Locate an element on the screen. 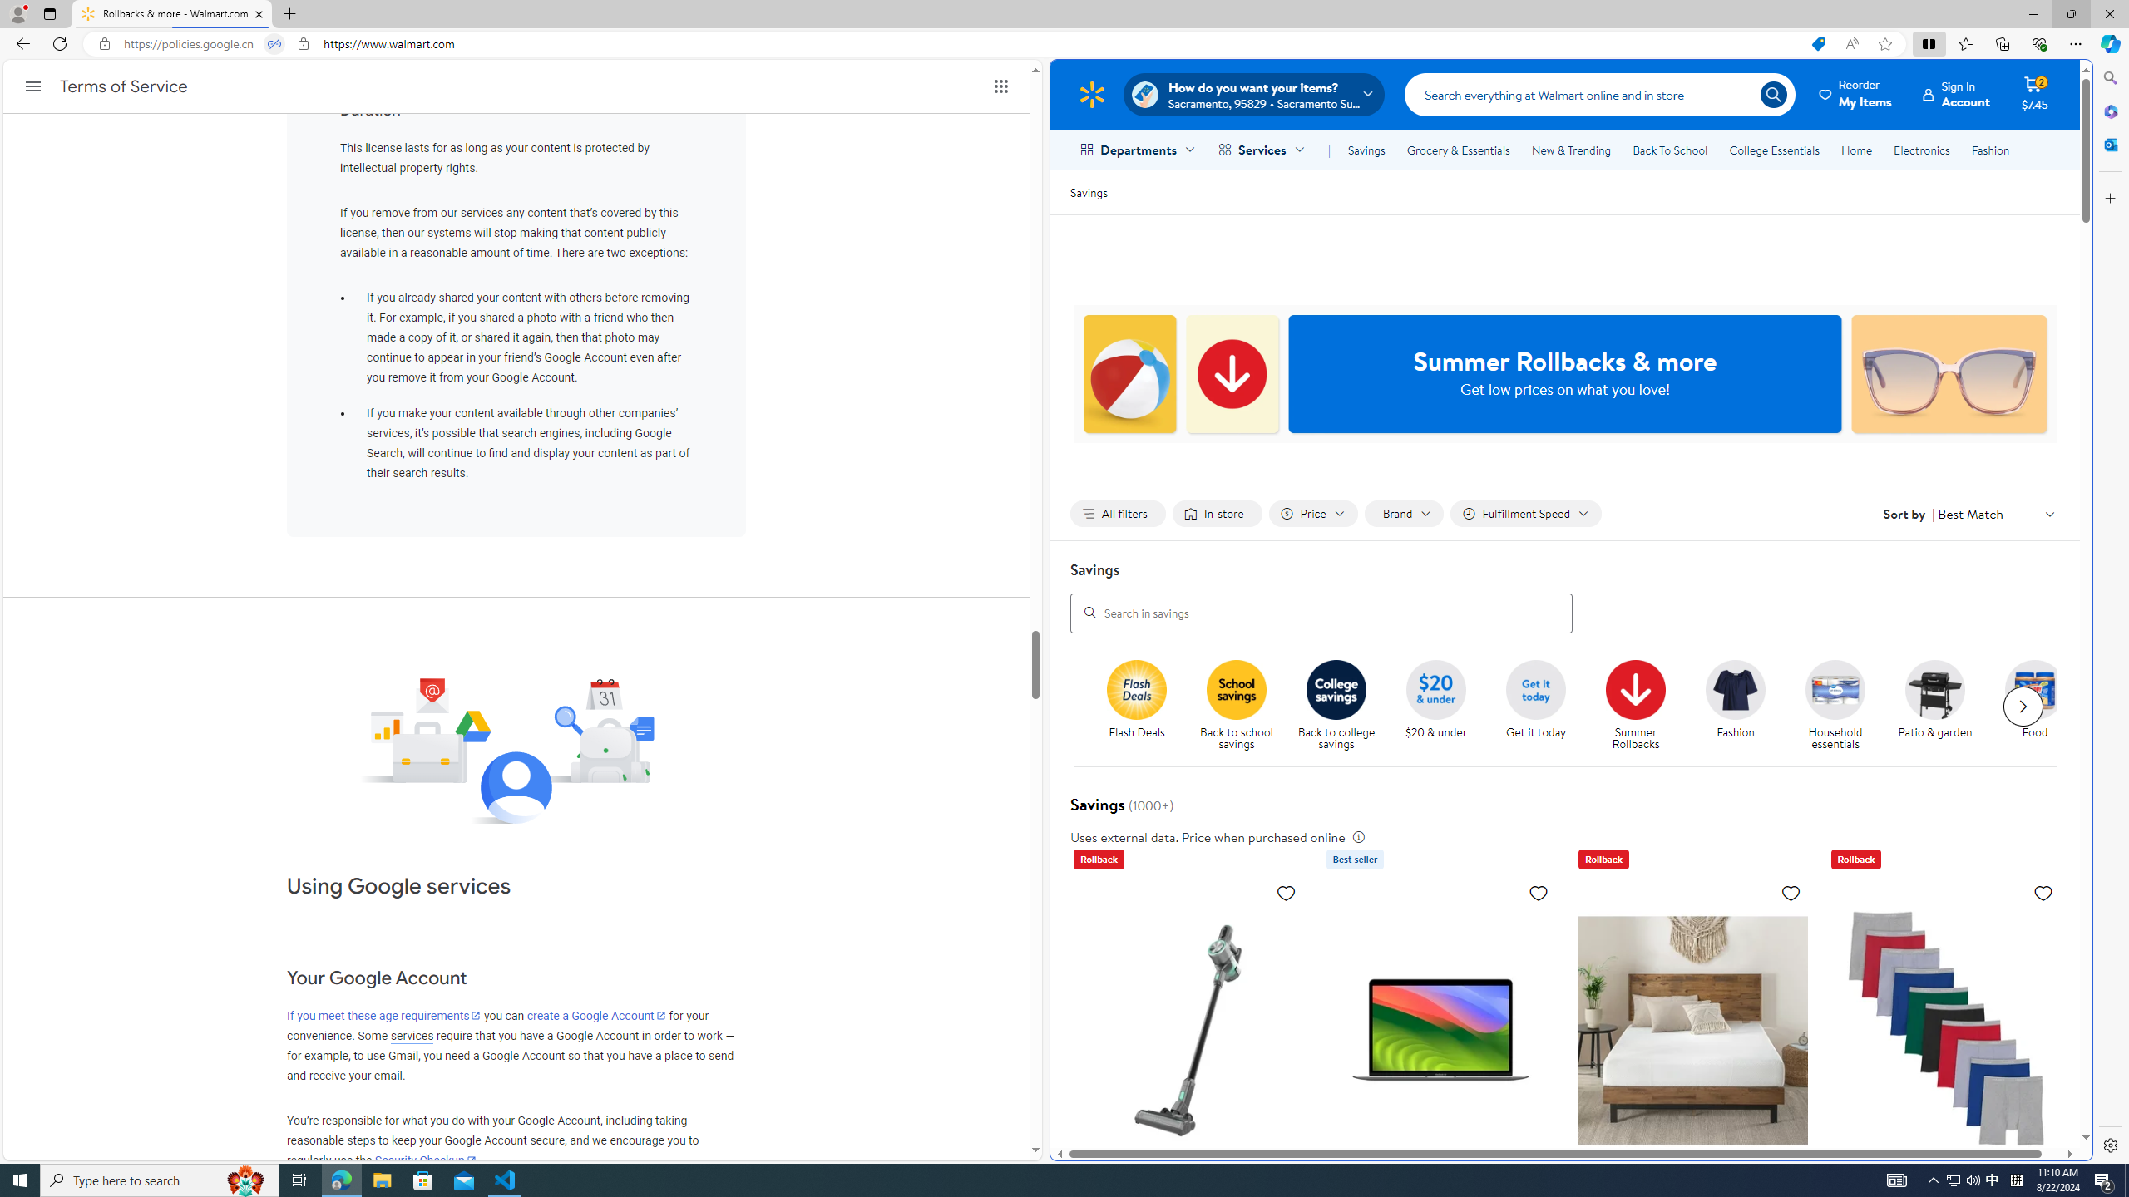 Image resolution: width=2129 pixels, height=1197 pixels. Household essentials is located at coordinates (1842, 706).